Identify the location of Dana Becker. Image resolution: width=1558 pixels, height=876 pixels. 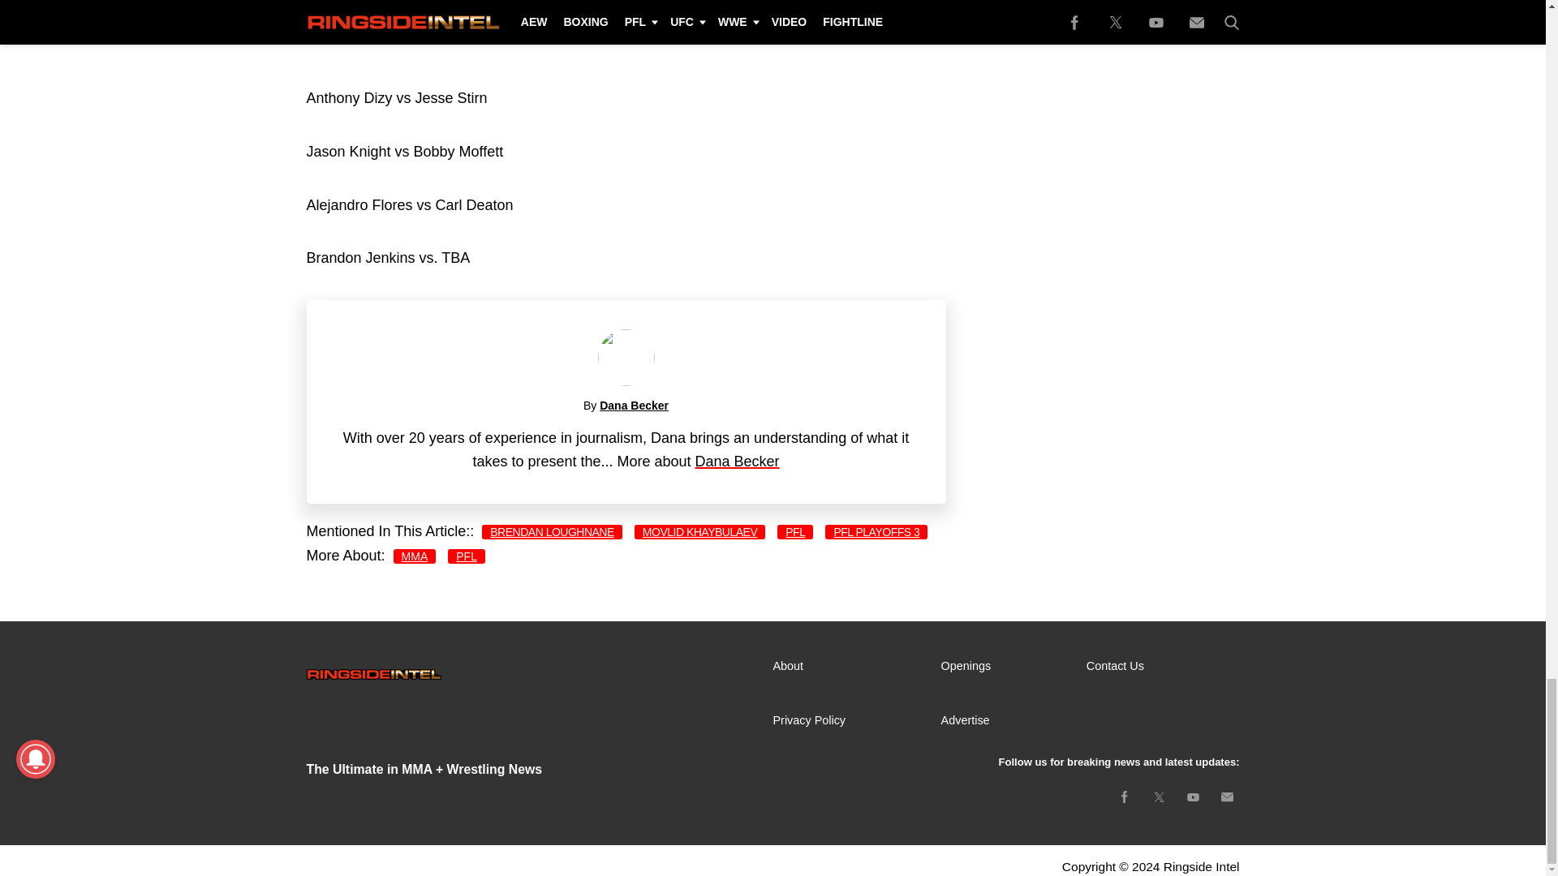
(634, 406).